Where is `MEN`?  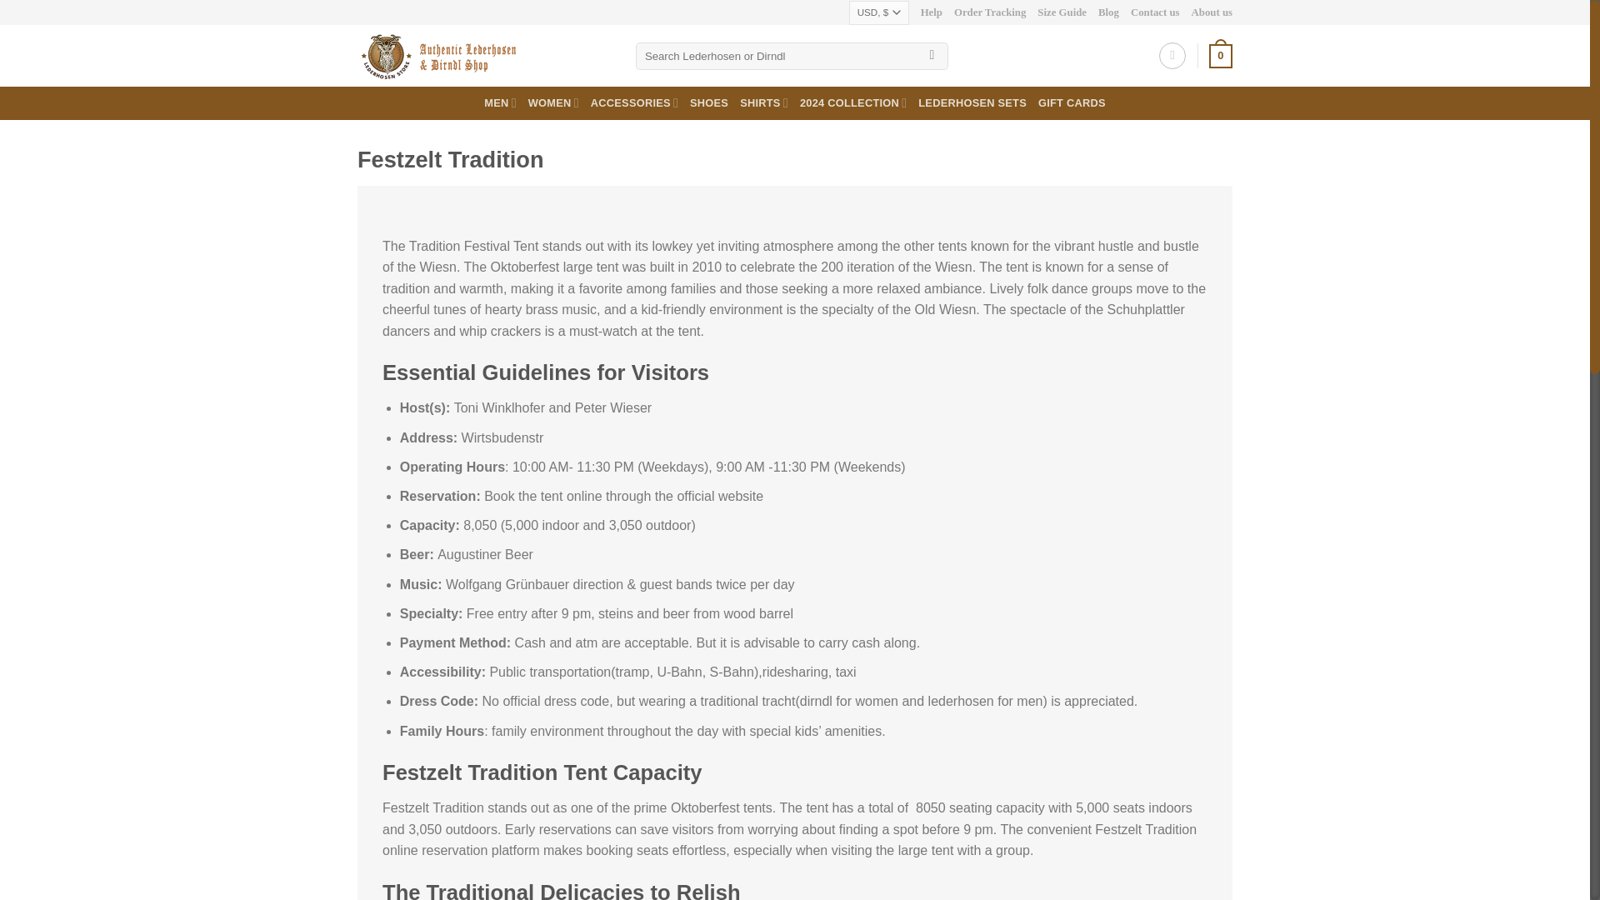 MEN is located at coordinates (500, 102).